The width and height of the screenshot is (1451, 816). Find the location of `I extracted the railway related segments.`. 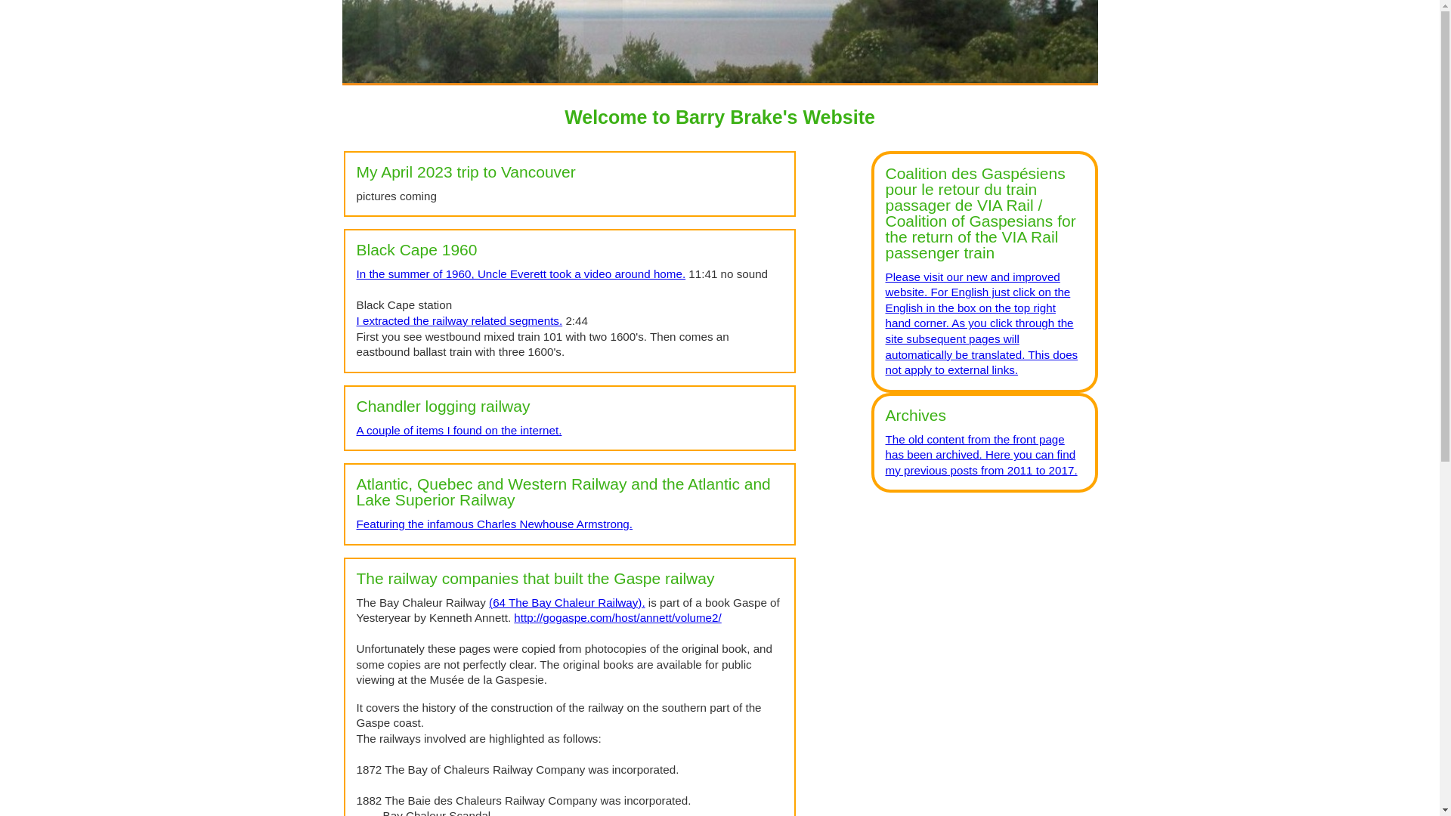

I extracted the railway related segments. is located at coordinates (459, 320).